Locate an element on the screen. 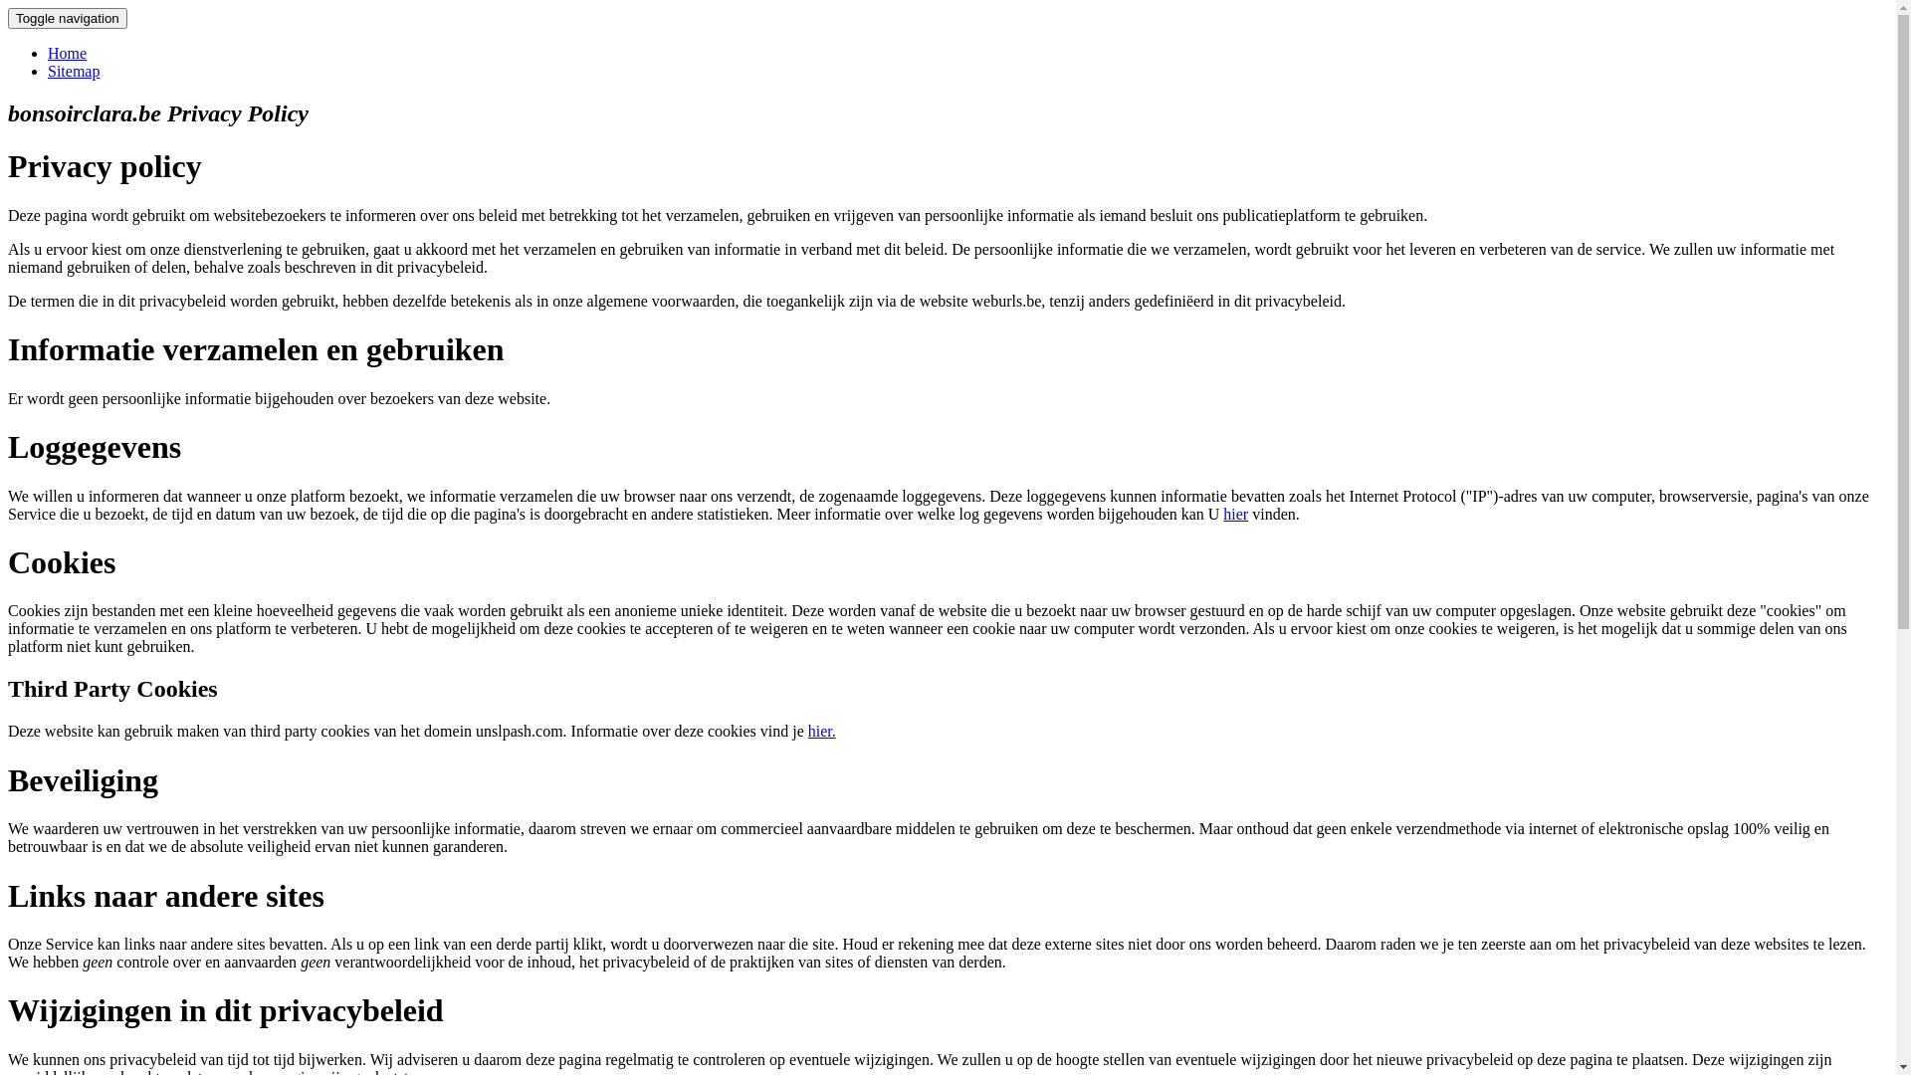  Sitemap is located at coordinates (74, 72).